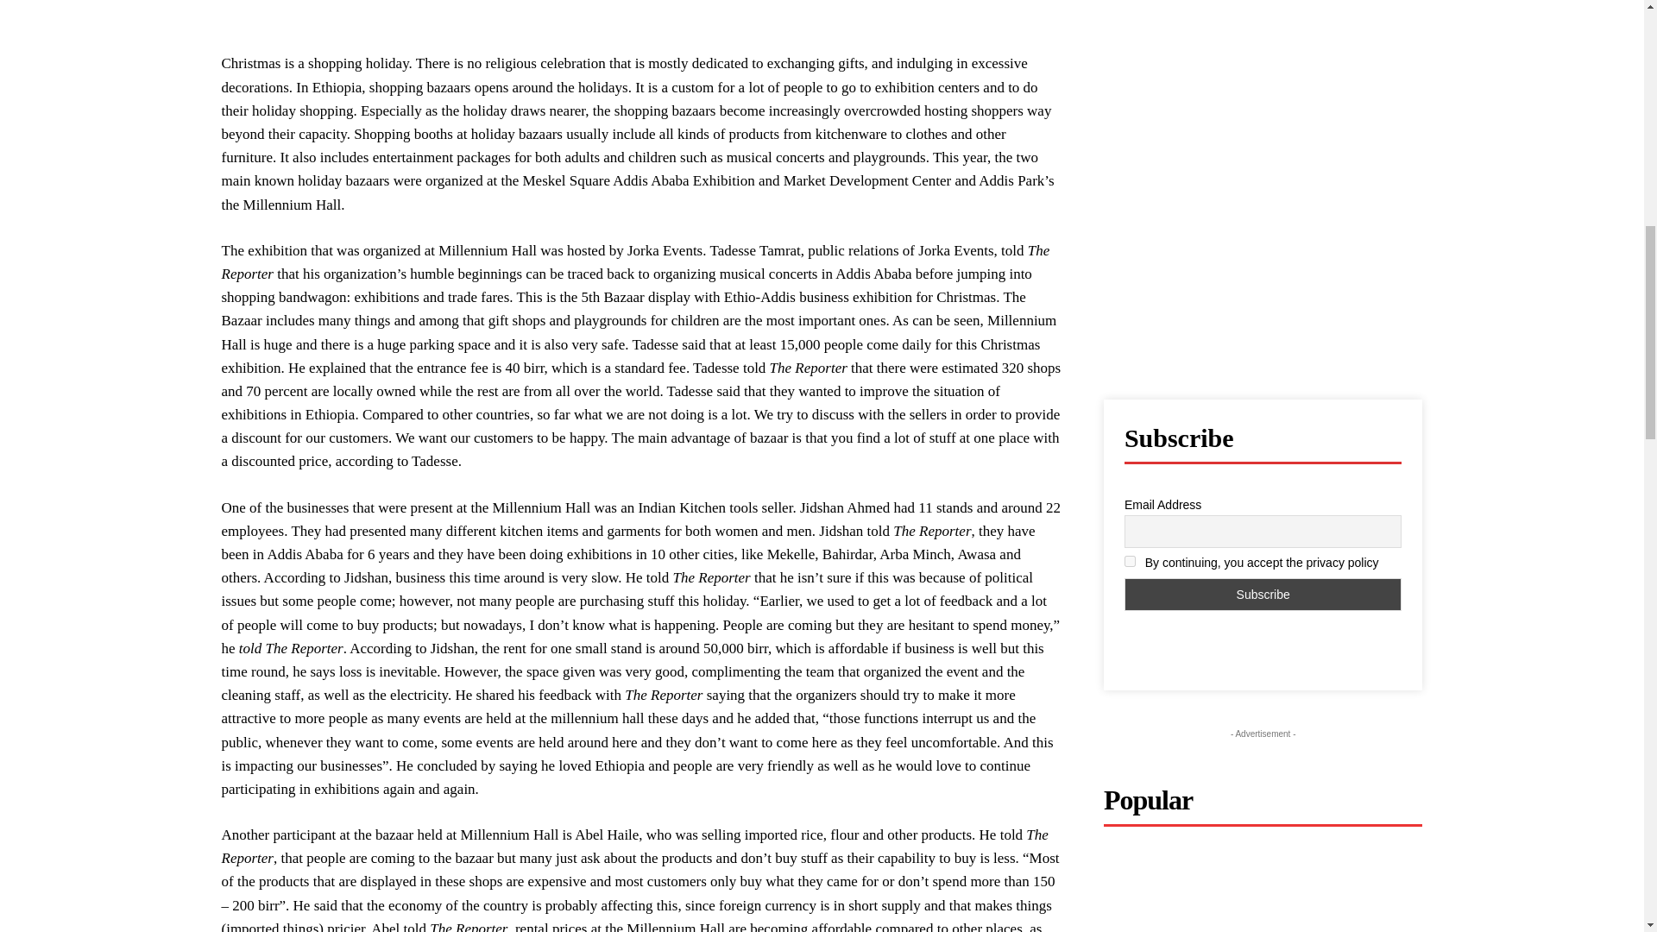 This screenshot has width=1657, height=932. What do you see at coordinates (1263, 594) in the screenshot?
I see `Subscribe` at bounding box center [1263, 594].